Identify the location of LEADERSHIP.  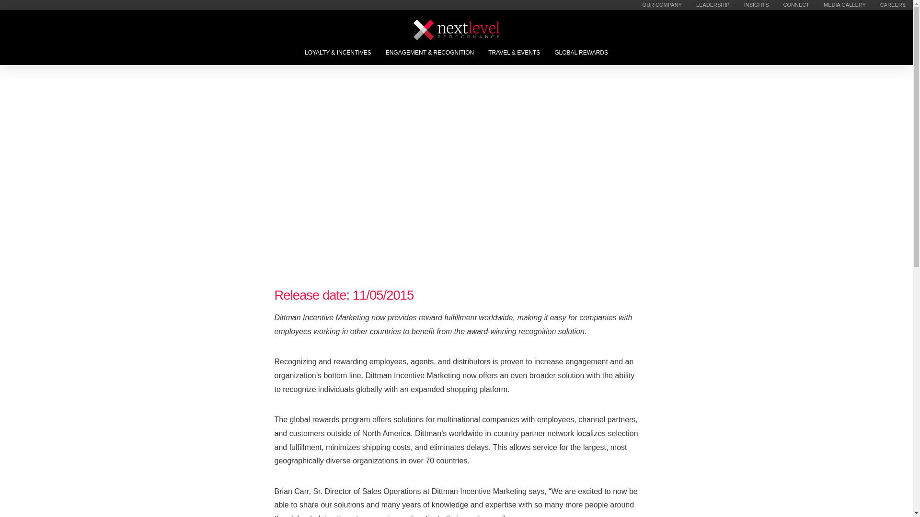
(713, 5).